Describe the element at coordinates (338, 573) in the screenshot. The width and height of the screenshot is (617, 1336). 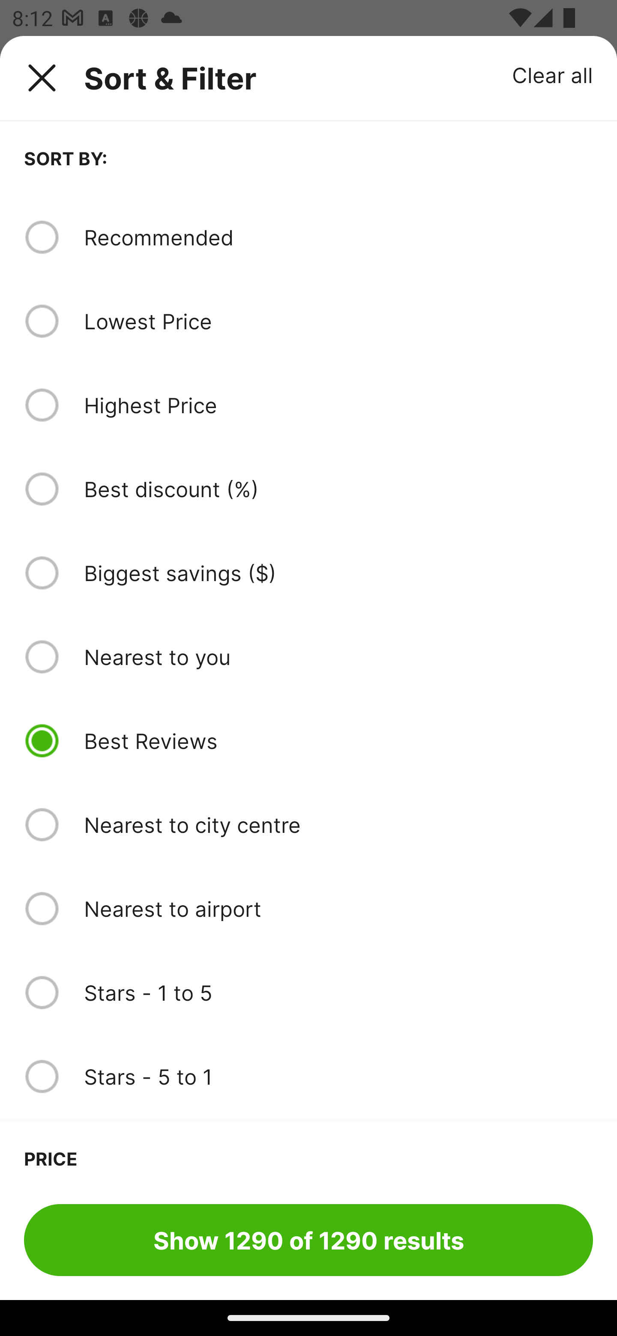
I see `Biggest savings ($)` at that location.